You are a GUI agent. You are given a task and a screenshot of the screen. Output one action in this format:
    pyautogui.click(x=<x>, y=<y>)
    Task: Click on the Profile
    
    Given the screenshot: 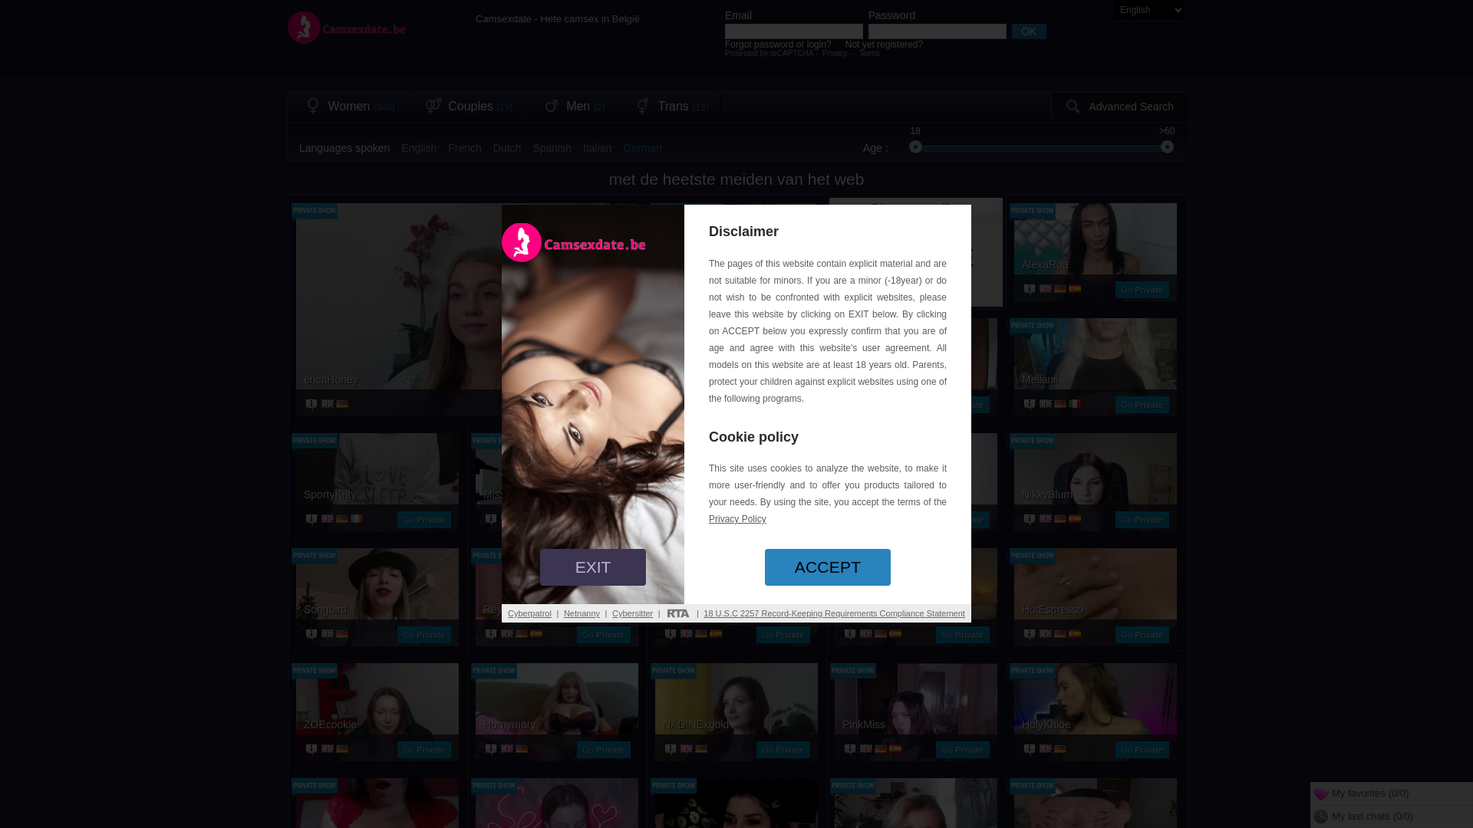 What is the action you would take?
    pyautogui.click(x=672, y=750)
    